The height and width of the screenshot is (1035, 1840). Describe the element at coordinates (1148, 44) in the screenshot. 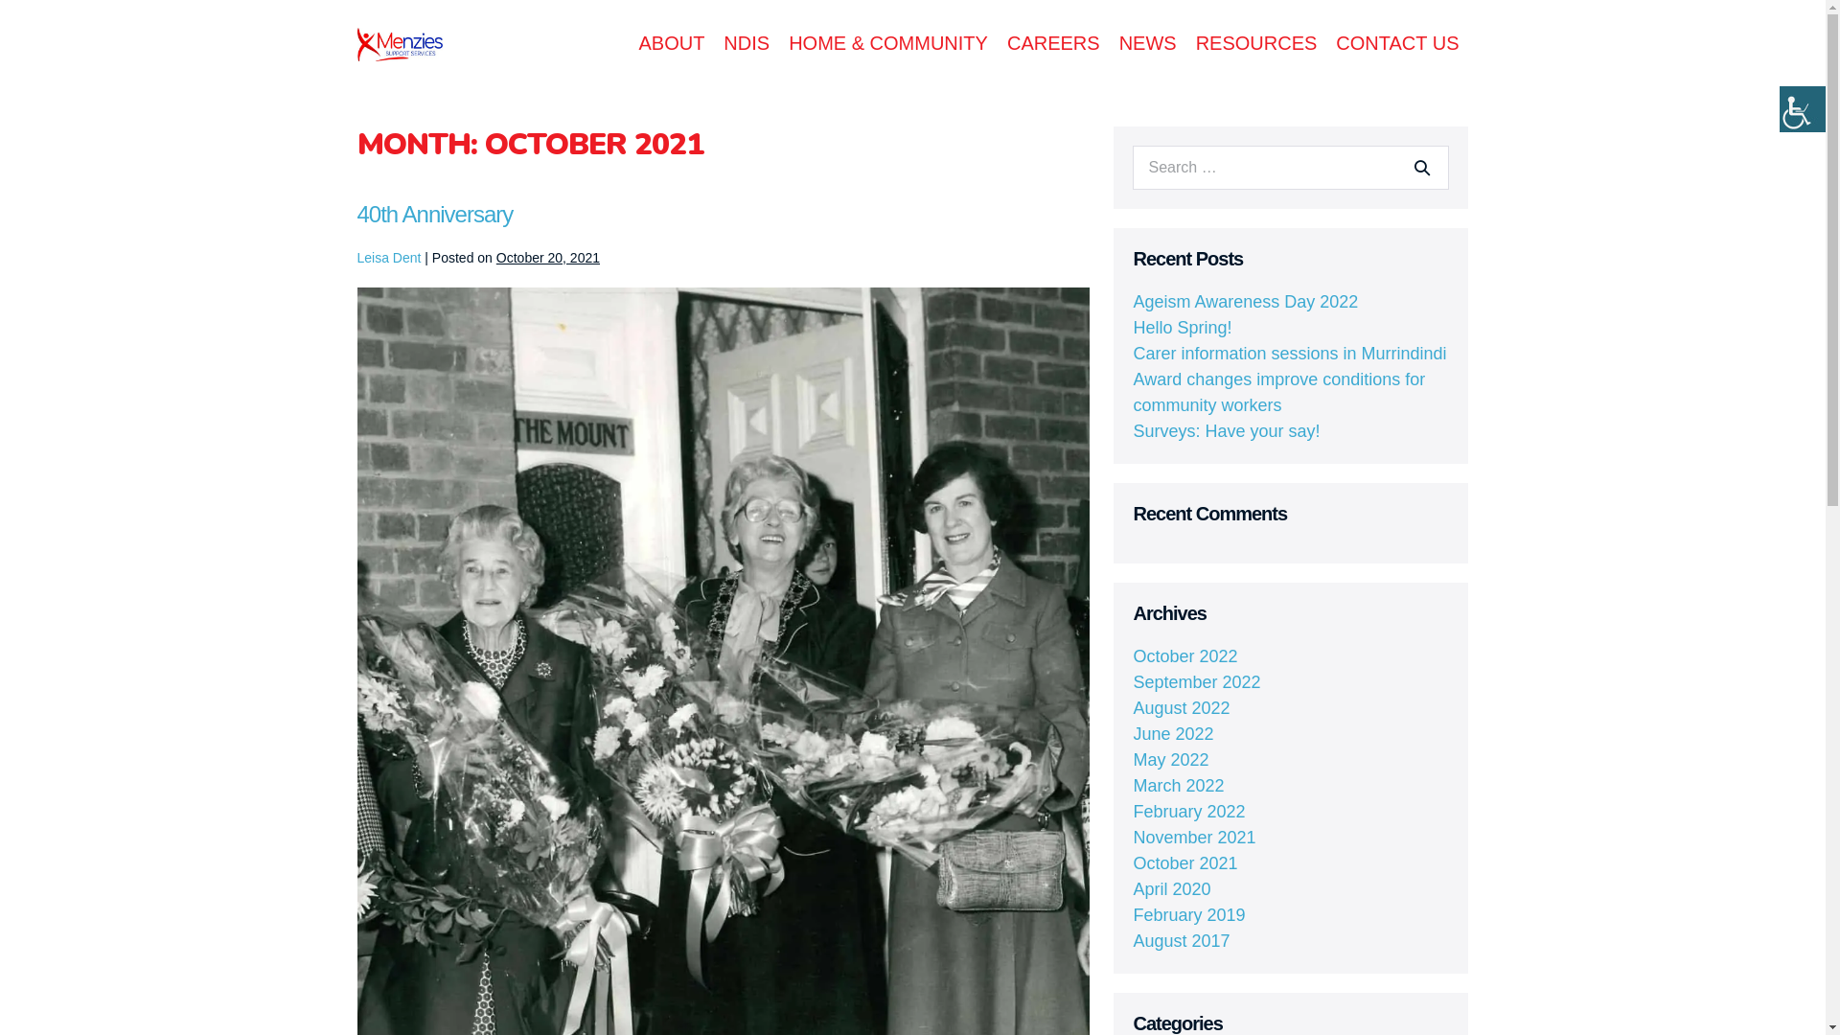

I see `NEWS` at that location.